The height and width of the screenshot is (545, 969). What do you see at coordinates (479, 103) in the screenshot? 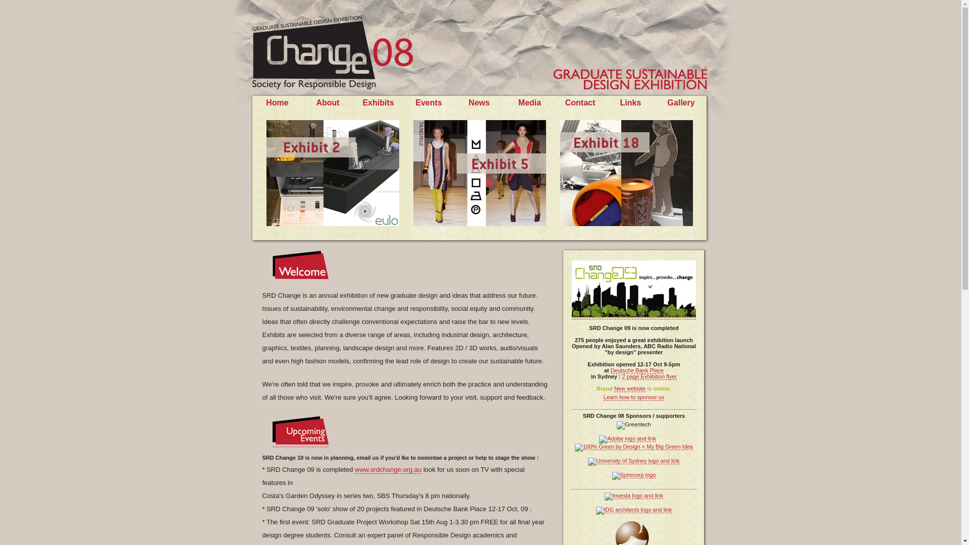
I see `News` at bounding box center [479, 103].